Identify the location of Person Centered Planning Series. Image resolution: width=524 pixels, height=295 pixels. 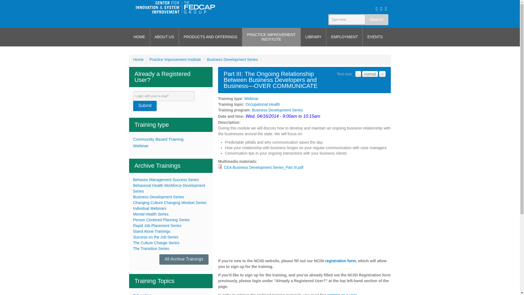
(161, 220).